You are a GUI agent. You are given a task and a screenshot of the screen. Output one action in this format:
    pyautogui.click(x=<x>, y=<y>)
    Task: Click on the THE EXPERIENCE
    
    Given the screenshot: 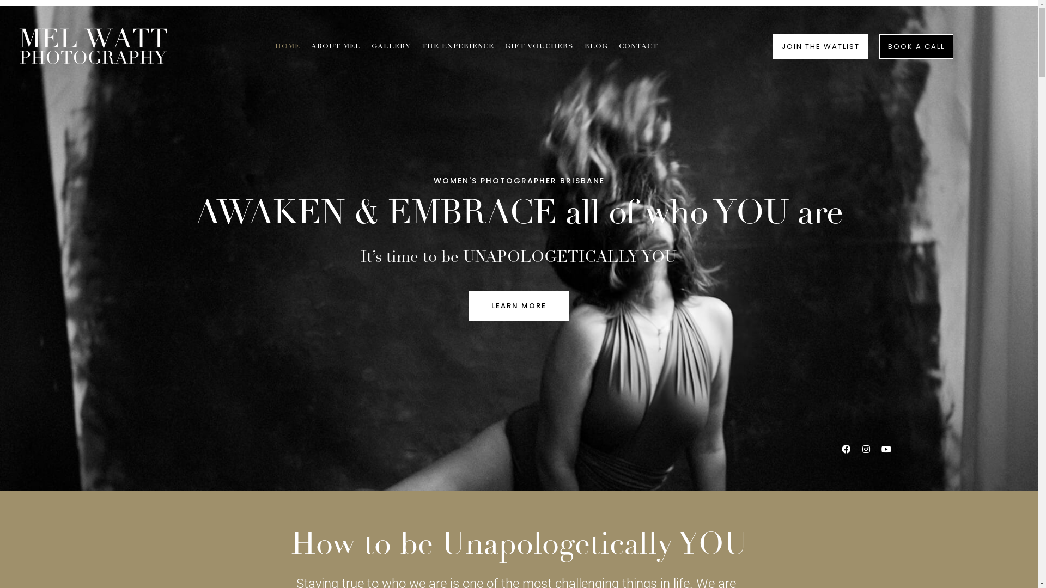 What is the action you would take?
    pyautogui.click(x=458, y=47)
    